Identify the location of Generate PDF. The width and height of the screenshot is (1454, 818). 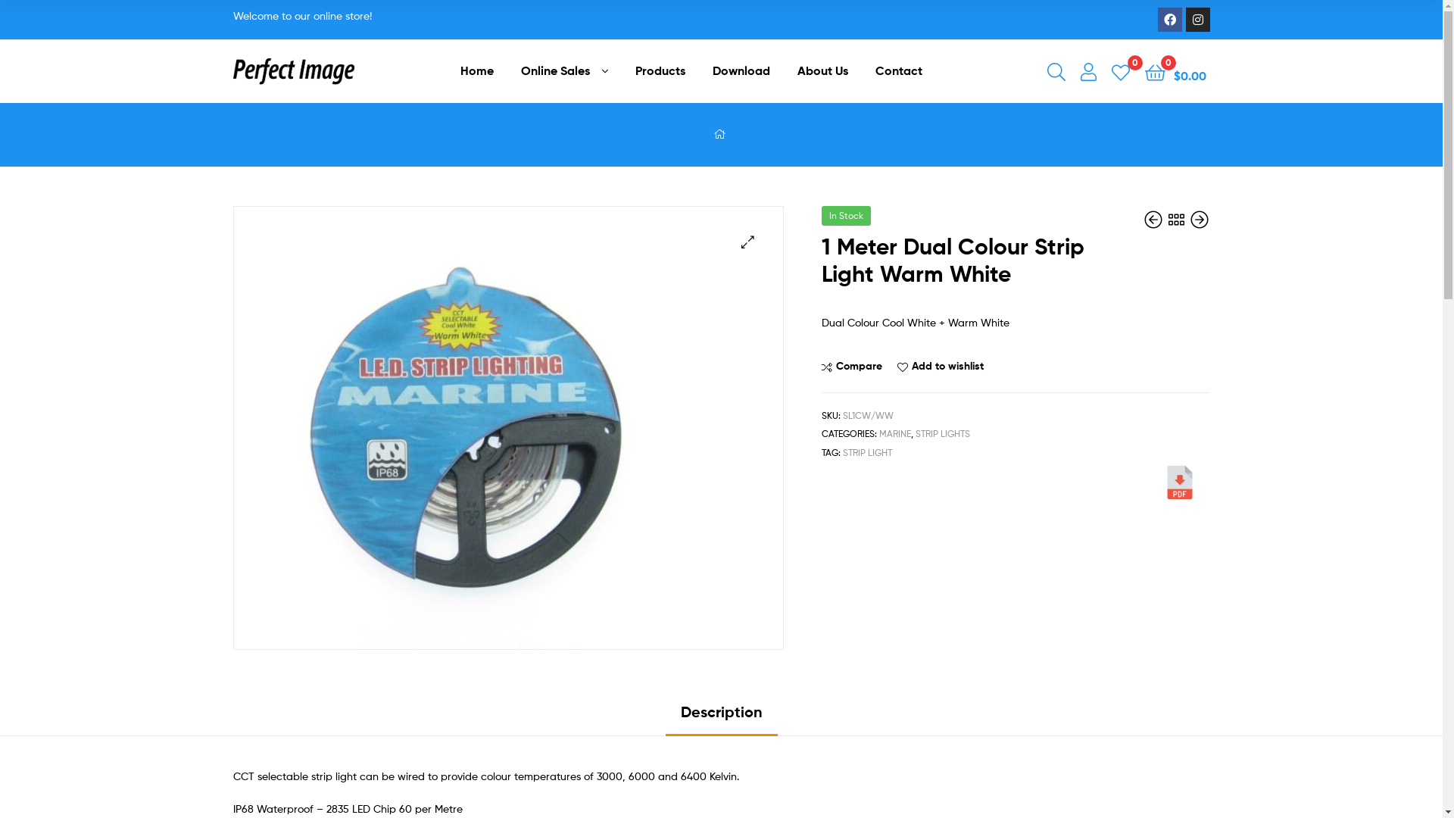
(1179, 482).